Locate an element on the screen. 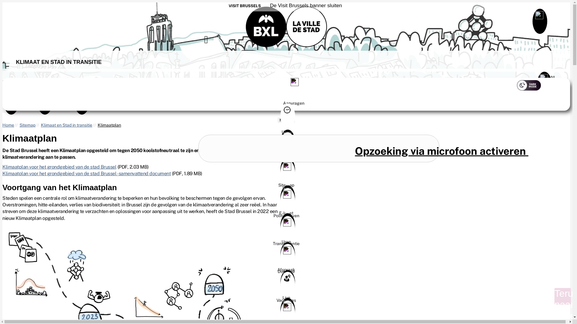 This screenshot has width=577, height=324. MyBXL is located at coordinates (81, 98).